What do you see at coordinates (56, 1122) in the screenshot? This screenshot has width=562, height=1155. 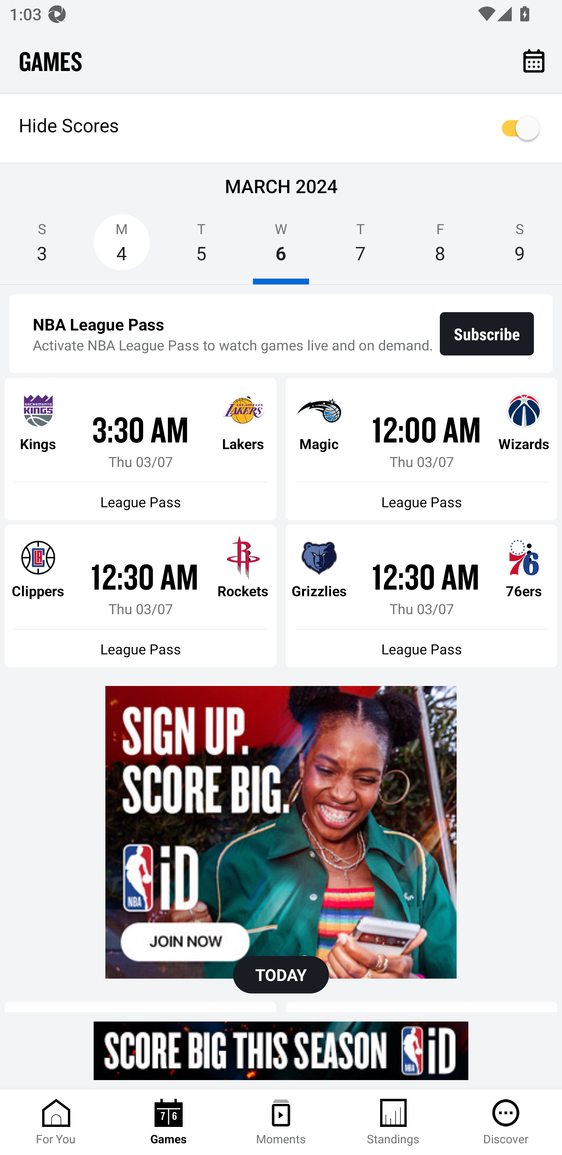 I see `For You` at bounding box center [56, 1122].